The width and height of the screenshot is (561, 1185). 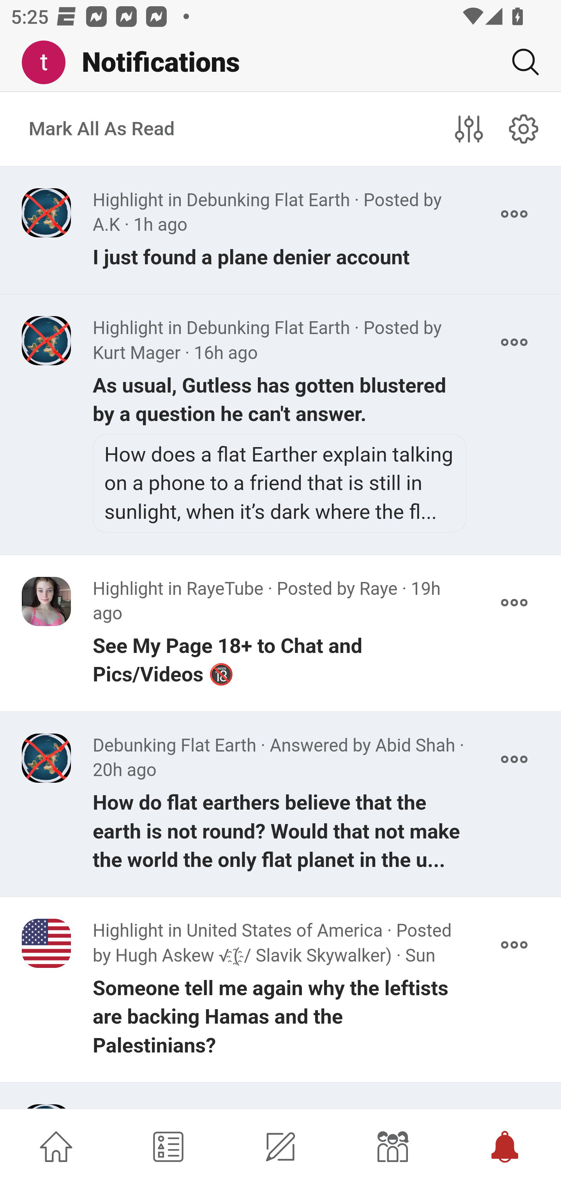 I want to click on notifications#, so click(x=524, y=129).